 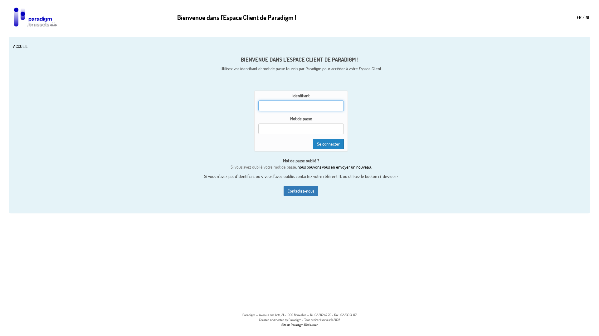 What do you see at coordinates (328, 144) in the screenshot?
I see `Se connecter` at bounding box center [328, 144].